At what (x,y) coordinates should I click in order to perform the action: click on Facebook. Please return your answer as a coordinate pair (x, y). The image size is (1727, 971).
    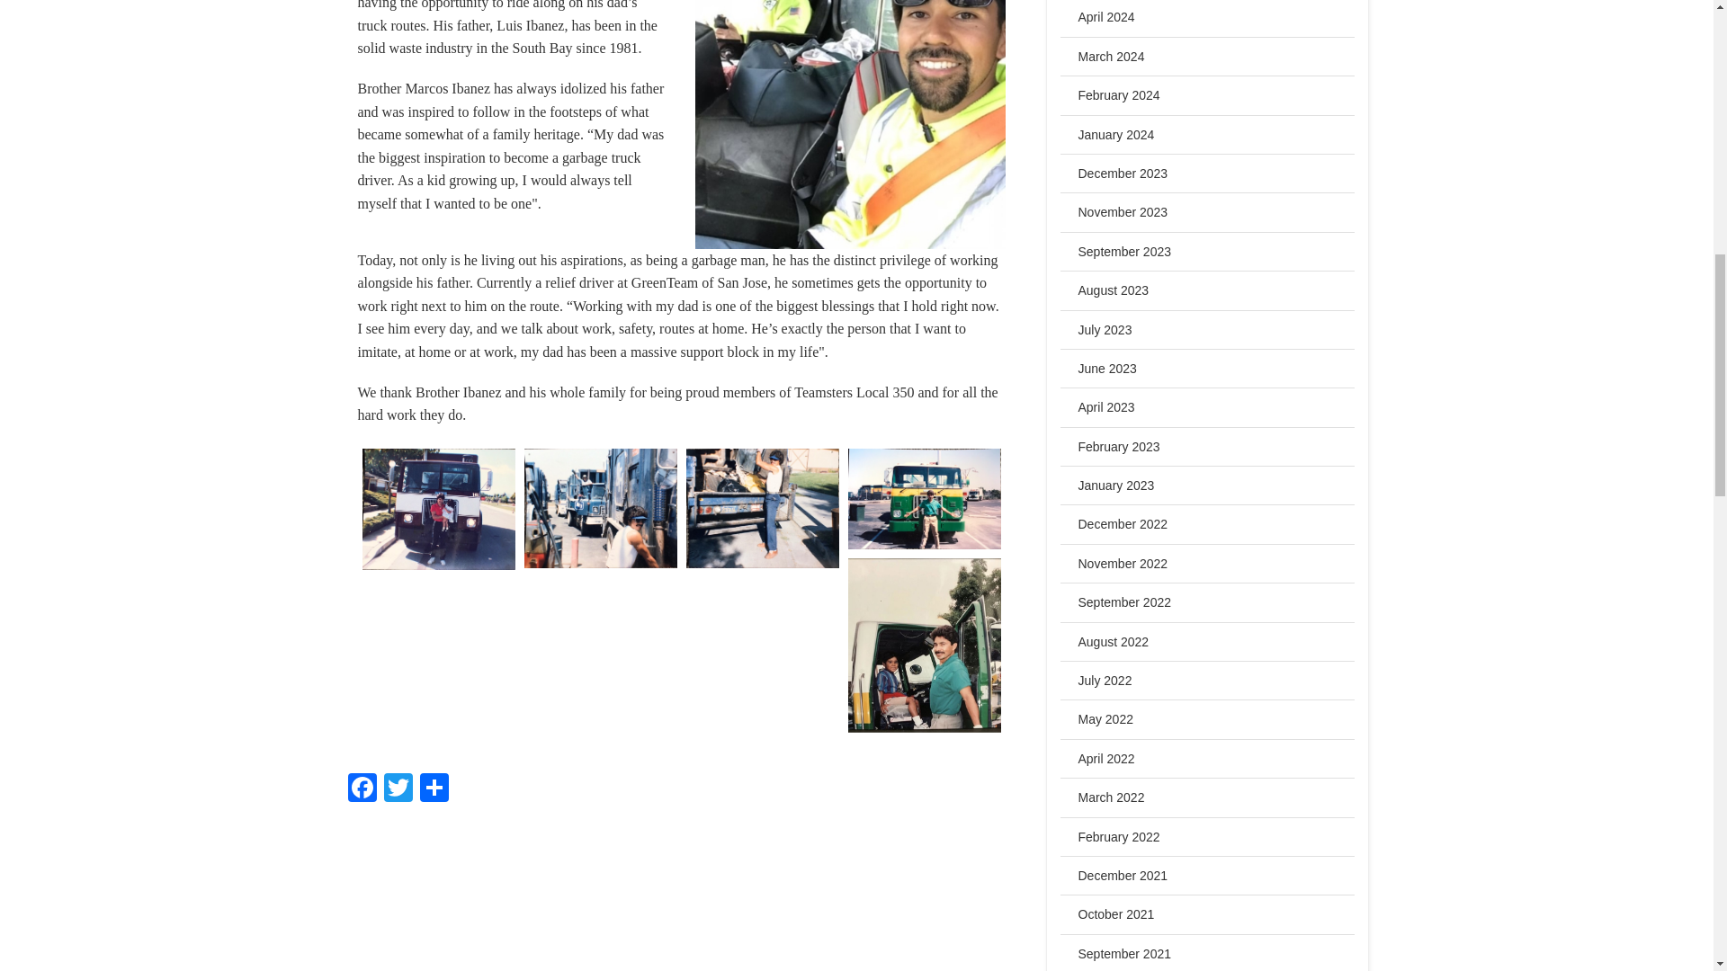
    Looking at the image, I should click on (362, 789).